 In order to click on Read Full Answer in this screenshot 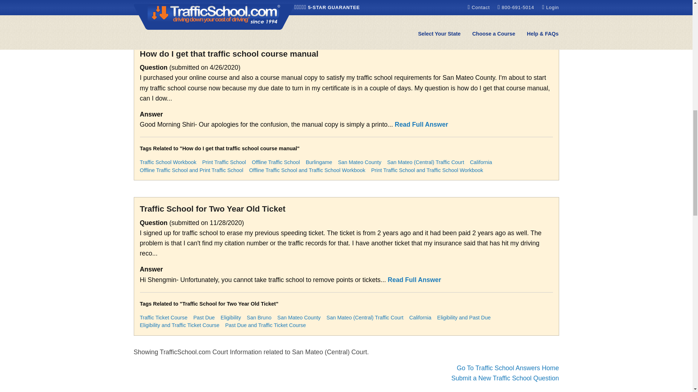, I will do `click(421, 124)`.